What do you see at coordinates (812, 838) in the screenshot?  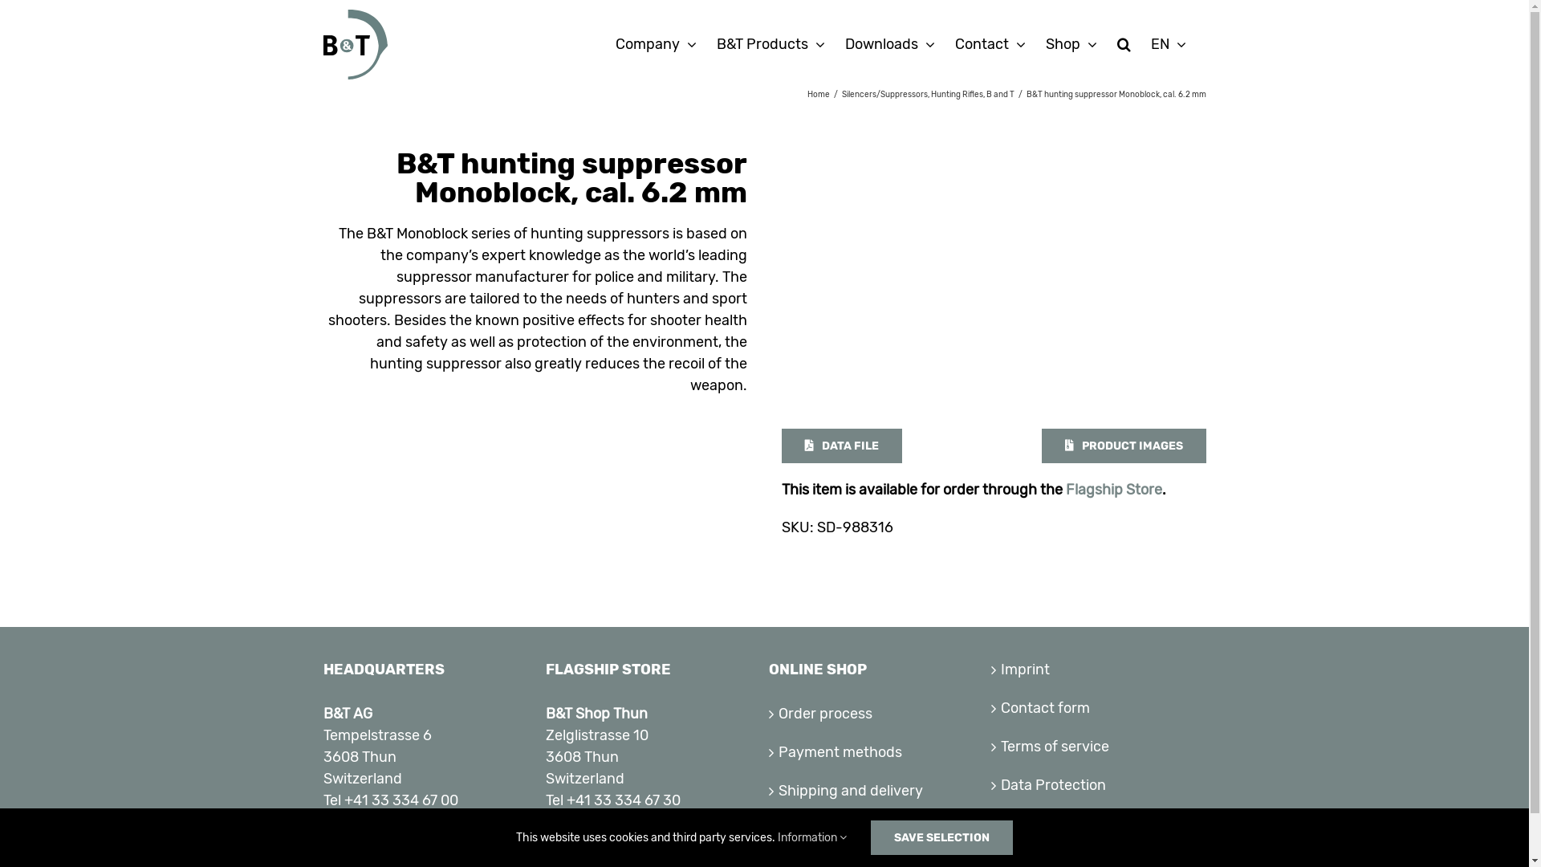 I see `Information` at bounding box center [812, 838].